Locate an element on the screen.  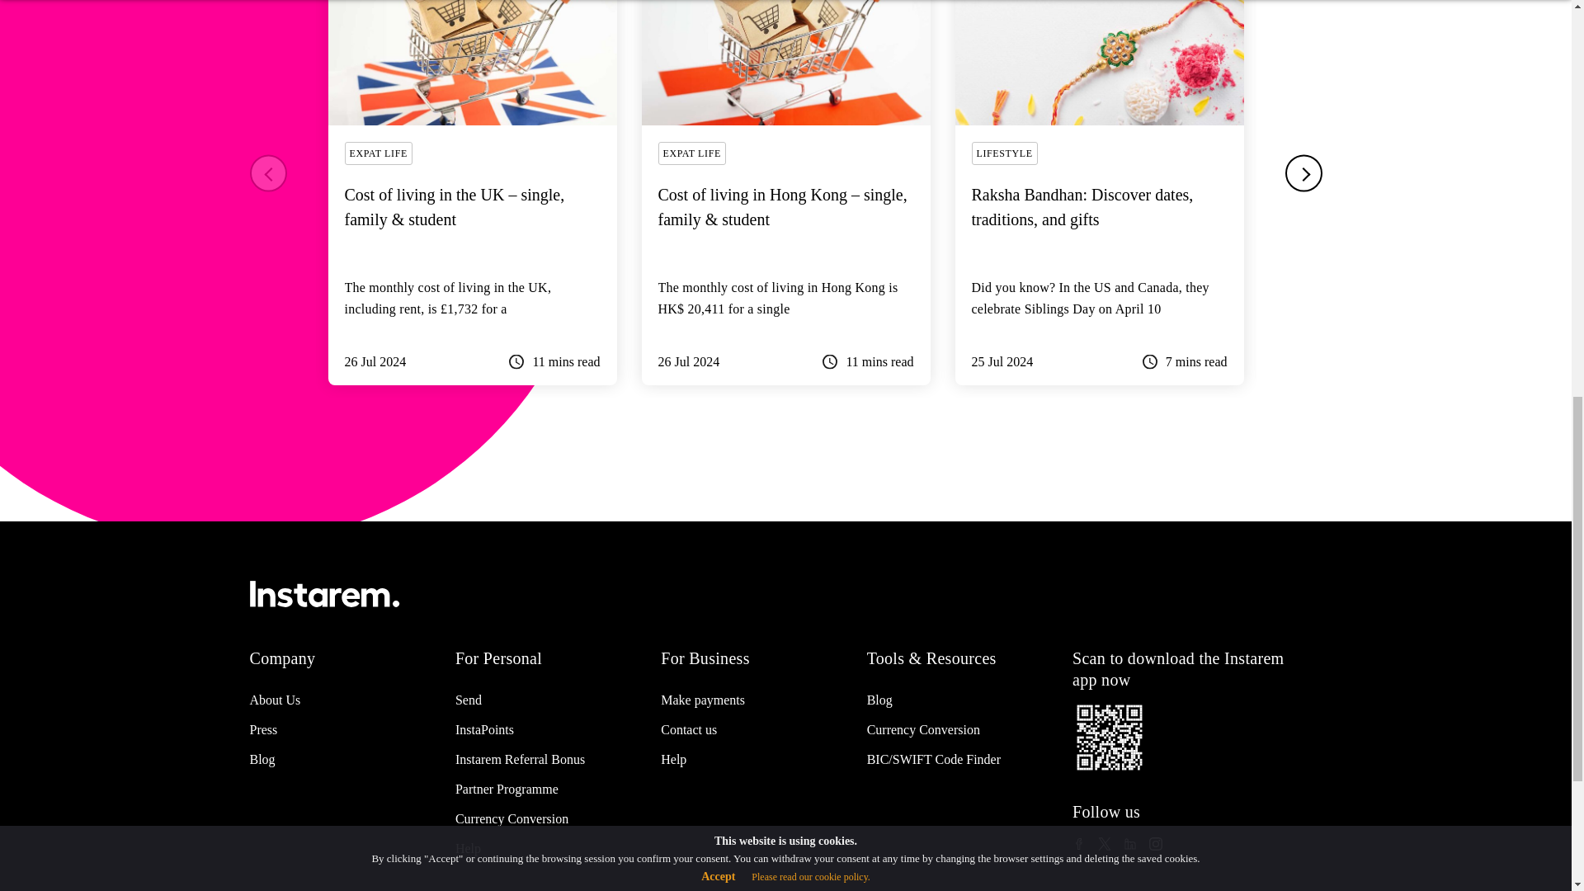
LinkedIn is located at coordinates (1130, 843).